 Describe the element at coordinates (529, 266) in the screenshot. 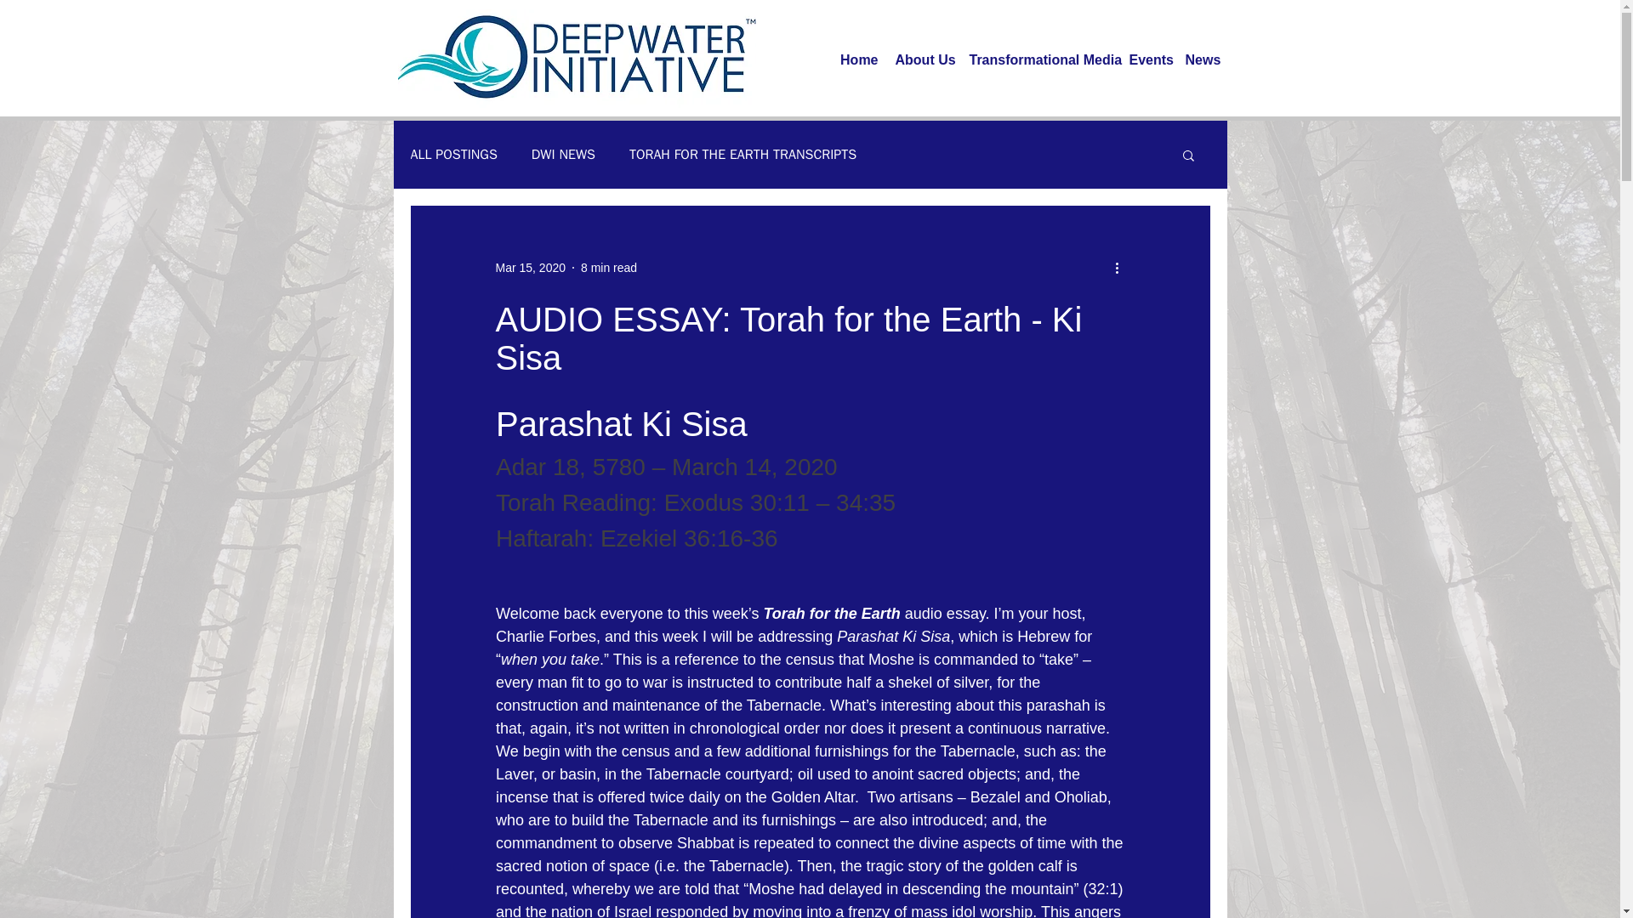

I see `Mar 15, 2020` at that location.